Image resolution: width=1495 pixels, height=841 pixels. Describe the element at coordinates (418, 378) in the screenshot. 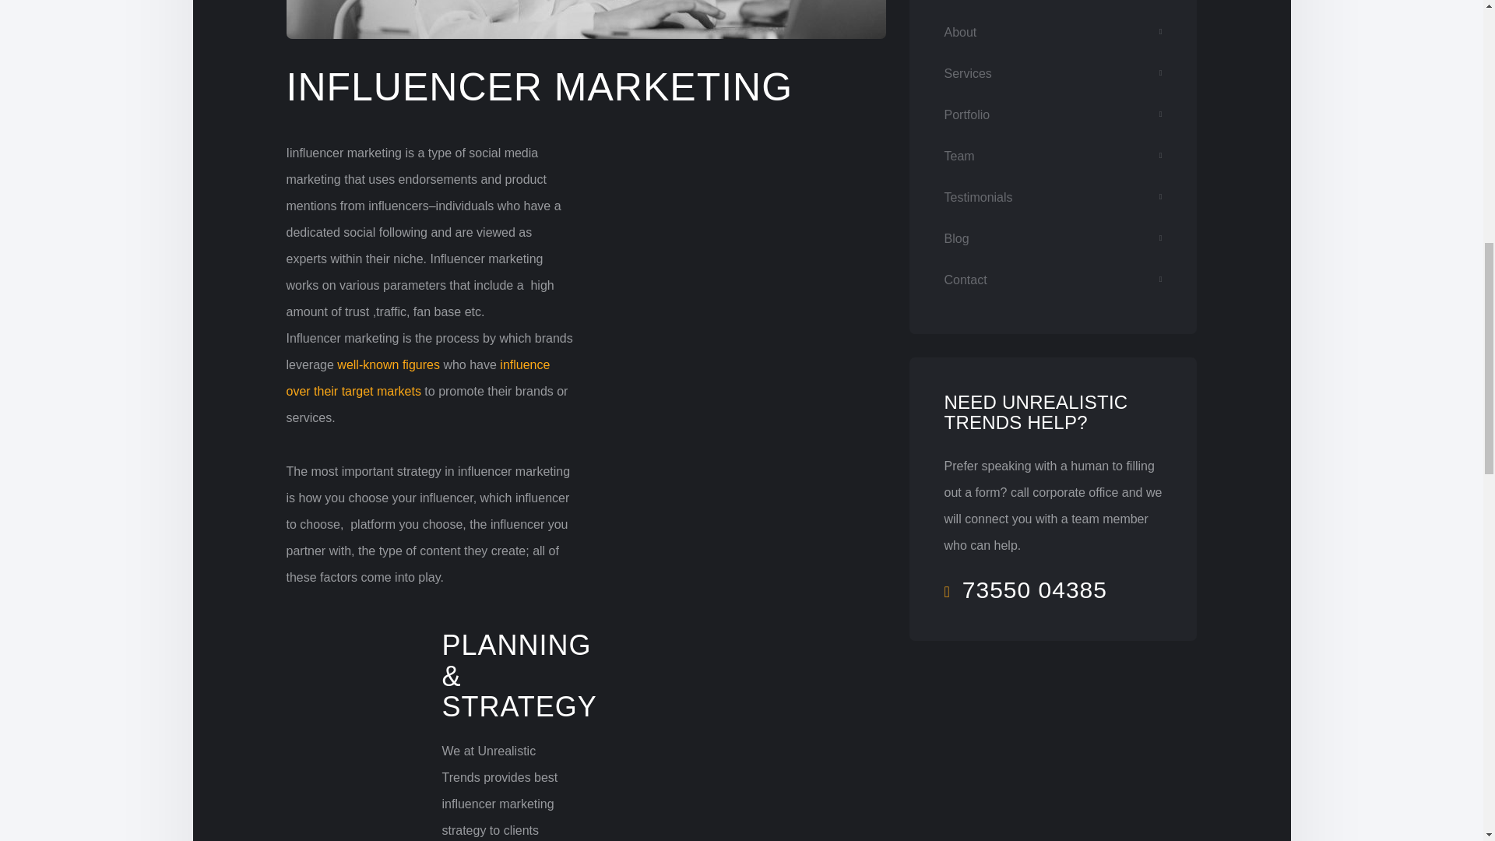

I see `influence over their target markets` at that location.